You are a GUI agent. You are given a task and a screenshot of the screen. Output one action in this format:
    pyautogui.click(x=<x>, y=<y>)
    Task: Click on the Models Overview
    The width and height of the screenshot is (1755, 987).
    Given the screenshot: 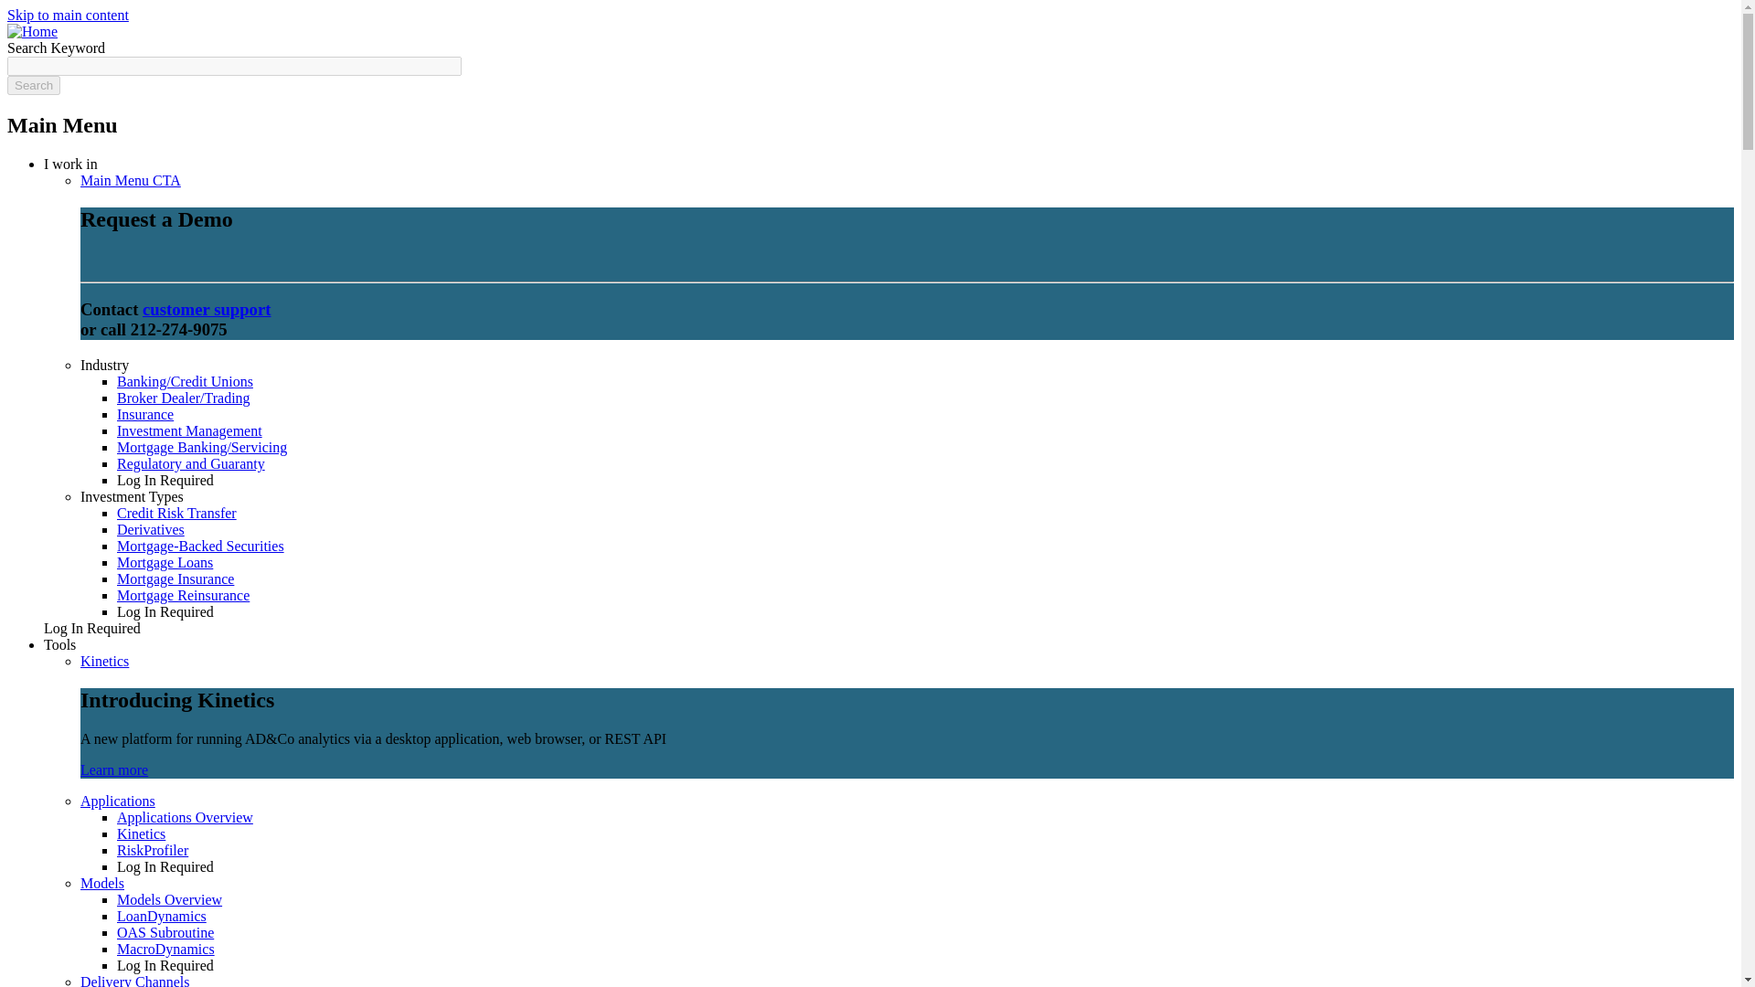 What is the action you would take?
    pyautogui.click(x=170, y=899)
    